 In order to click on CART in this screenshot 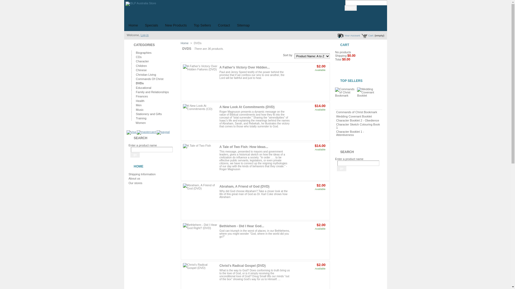, I will do `click(344, 45)`.